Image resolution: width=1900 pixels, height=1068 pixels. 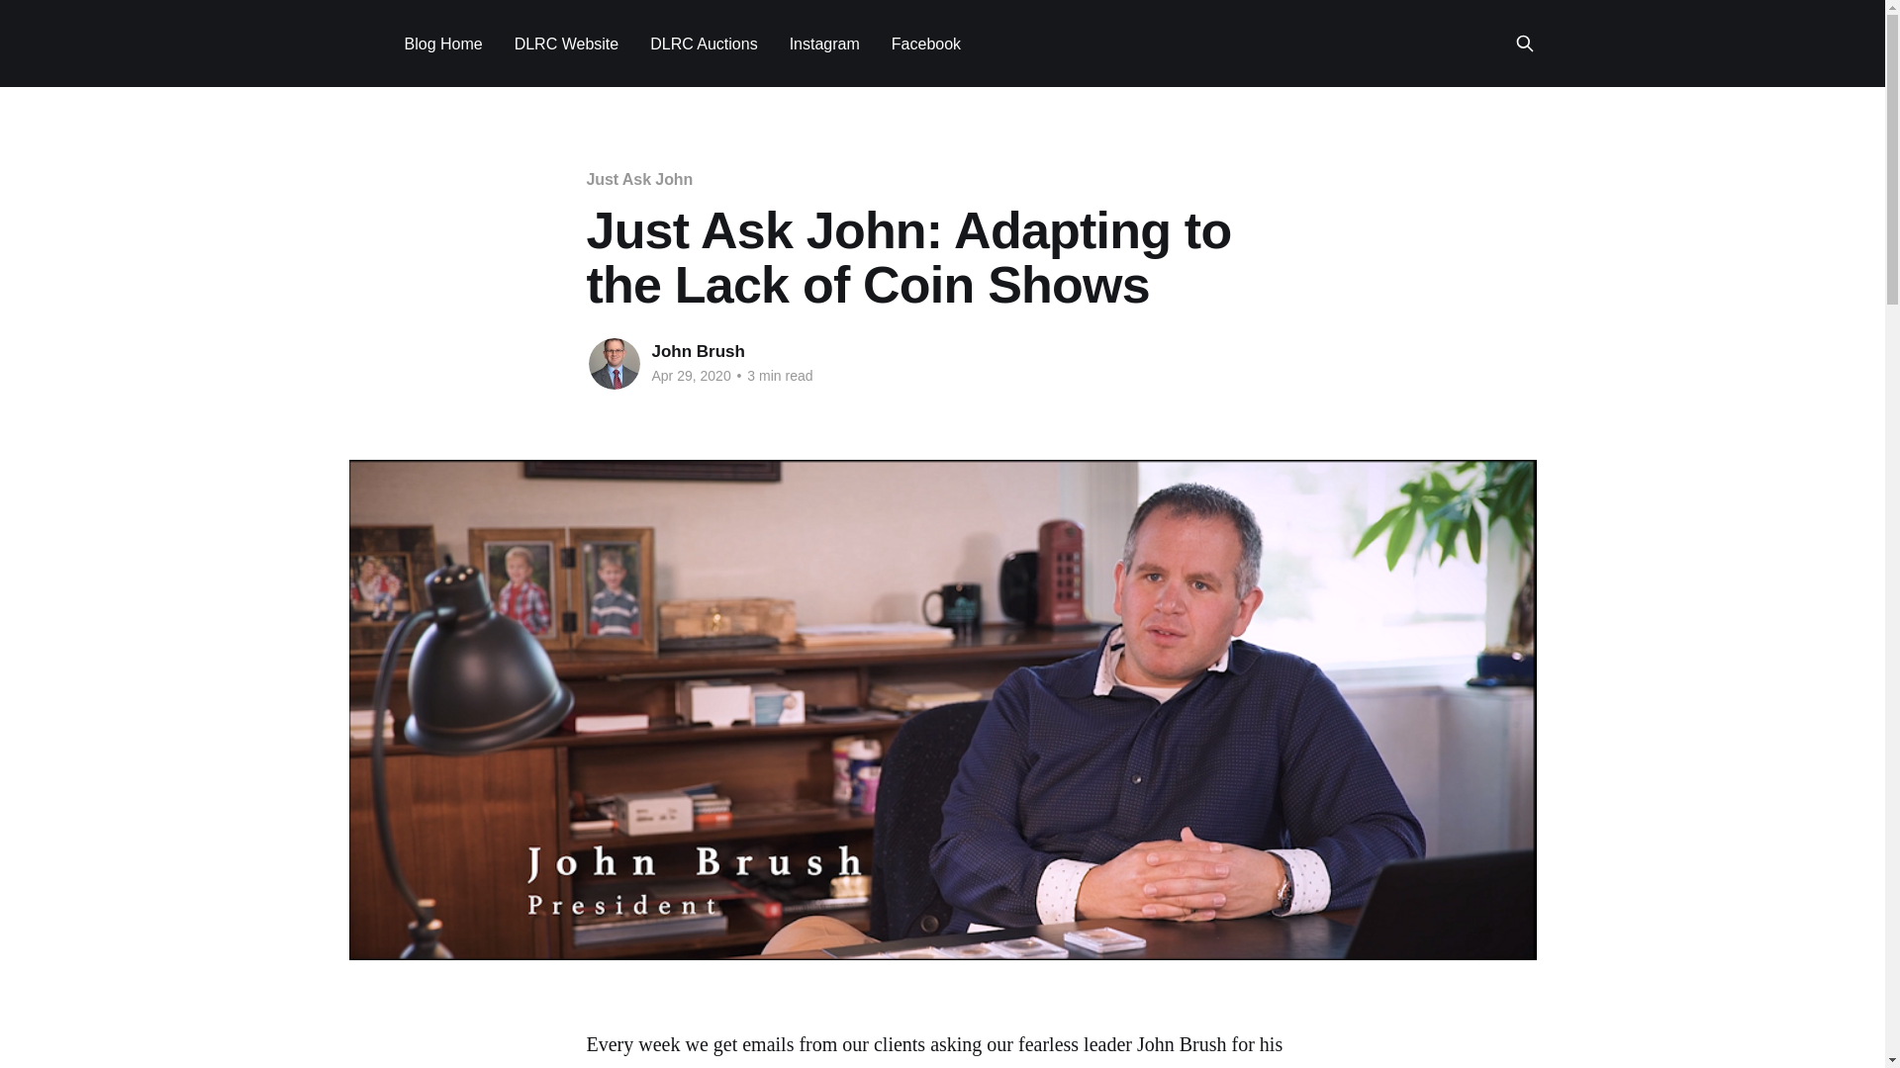 I want to click on Facebook, so click(x=926, y=44).